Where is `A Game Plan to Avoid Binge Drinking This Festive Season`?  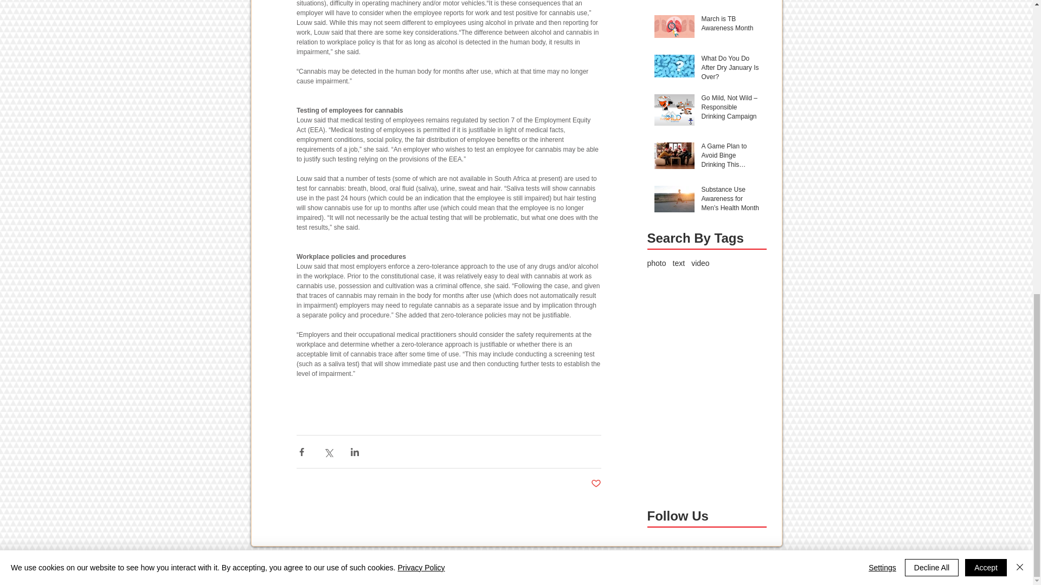
A Game Plan to Avoid Binge Drinking This Festive Season is located at coordinates (731, 157).